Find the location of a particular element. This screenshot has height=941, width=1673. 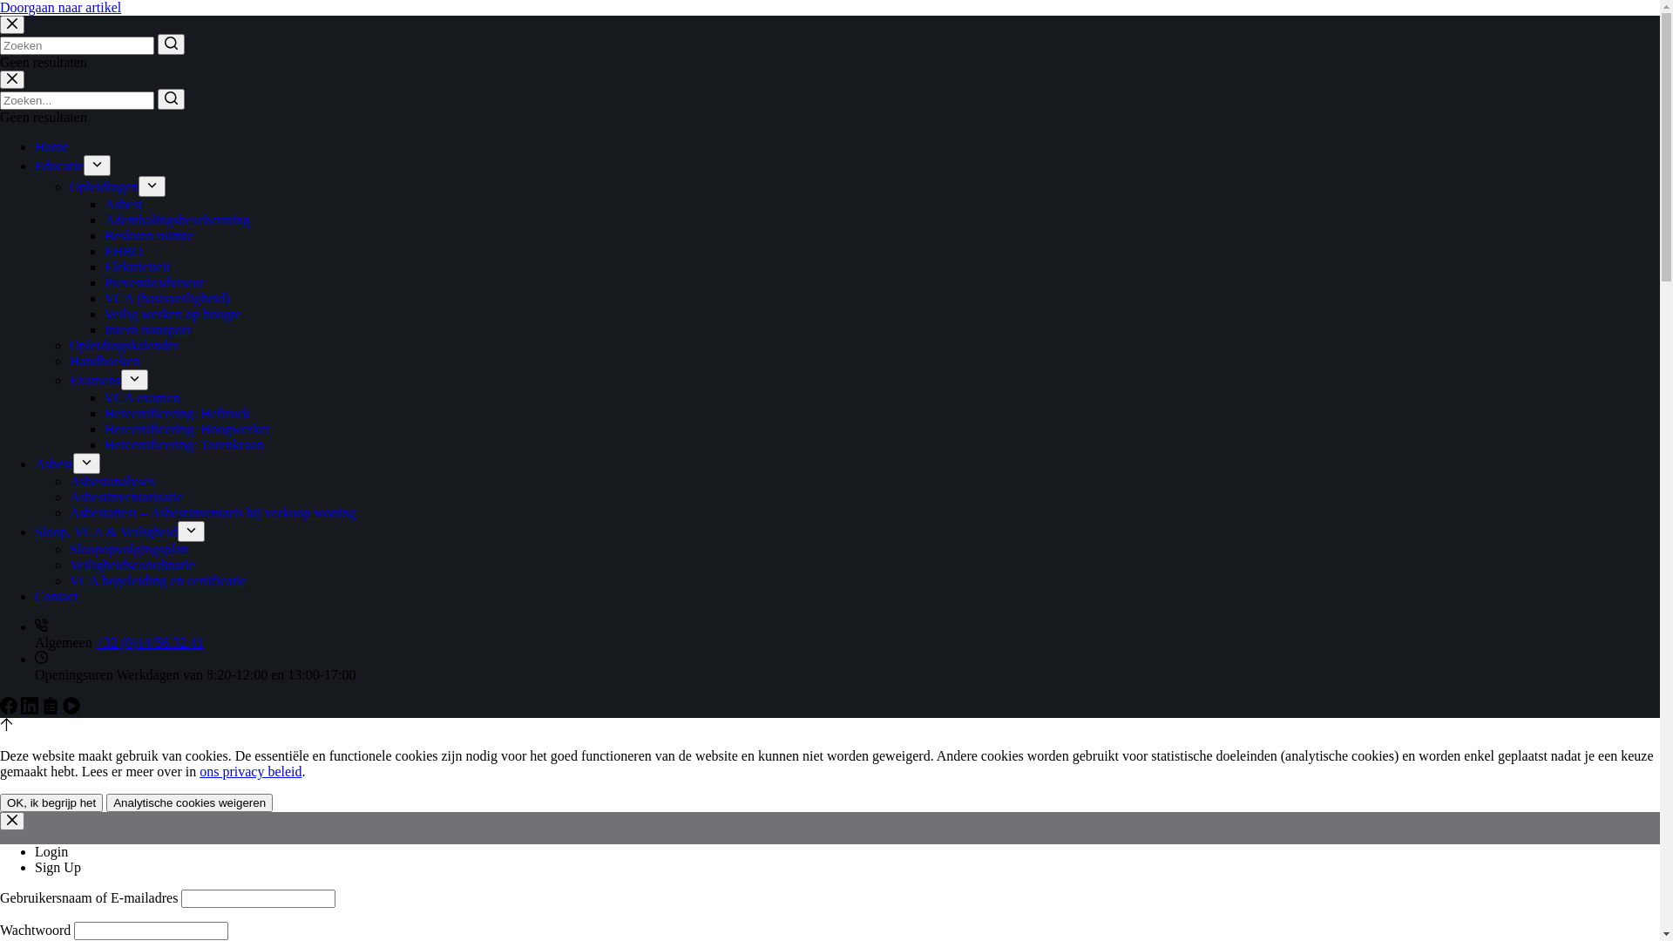

Asbest is located at coordinates (124, 204).